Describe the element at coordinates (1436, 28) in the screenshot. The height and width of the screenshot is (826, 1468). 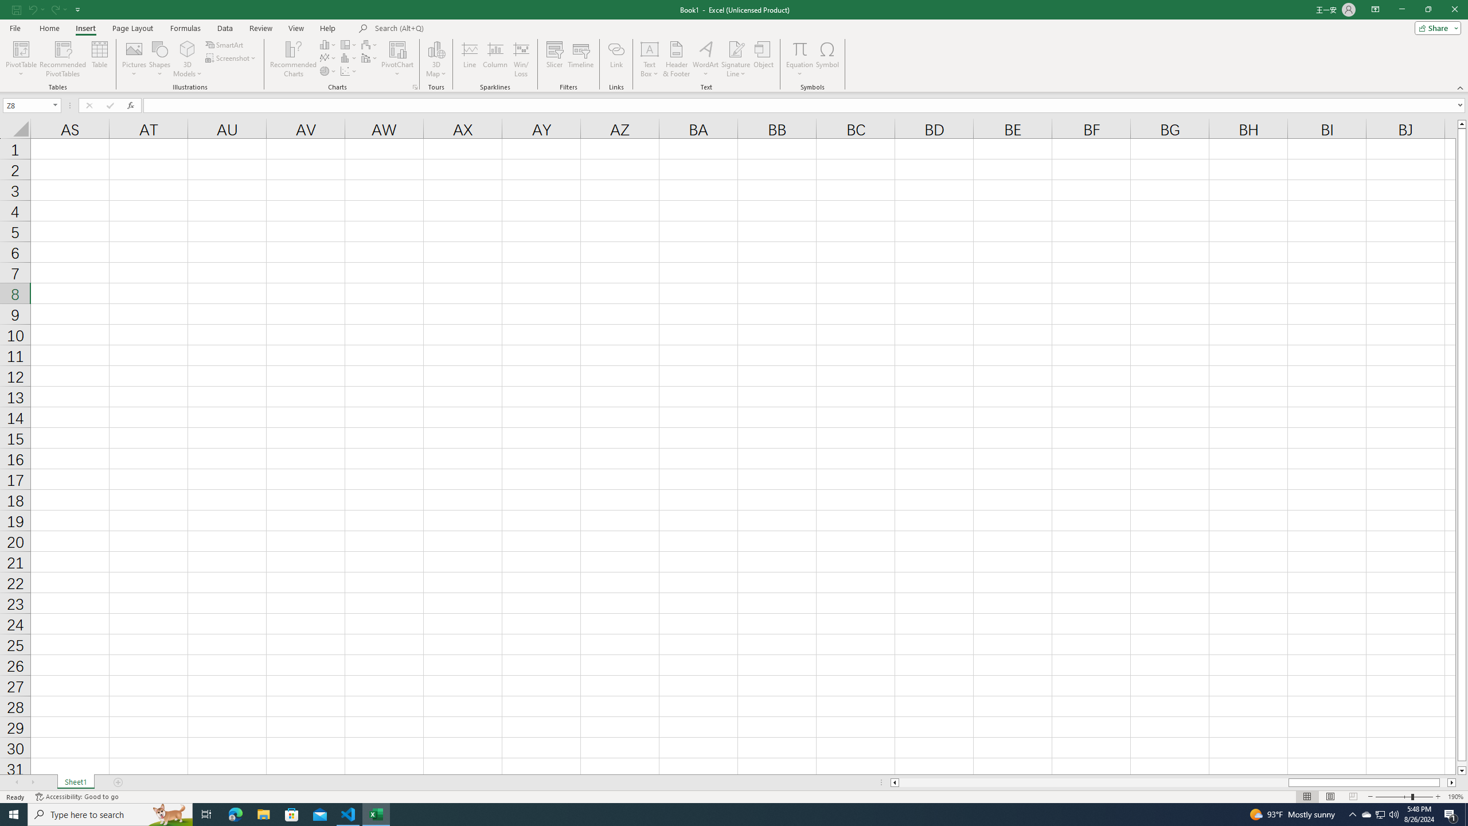
I see `Share` at that location.